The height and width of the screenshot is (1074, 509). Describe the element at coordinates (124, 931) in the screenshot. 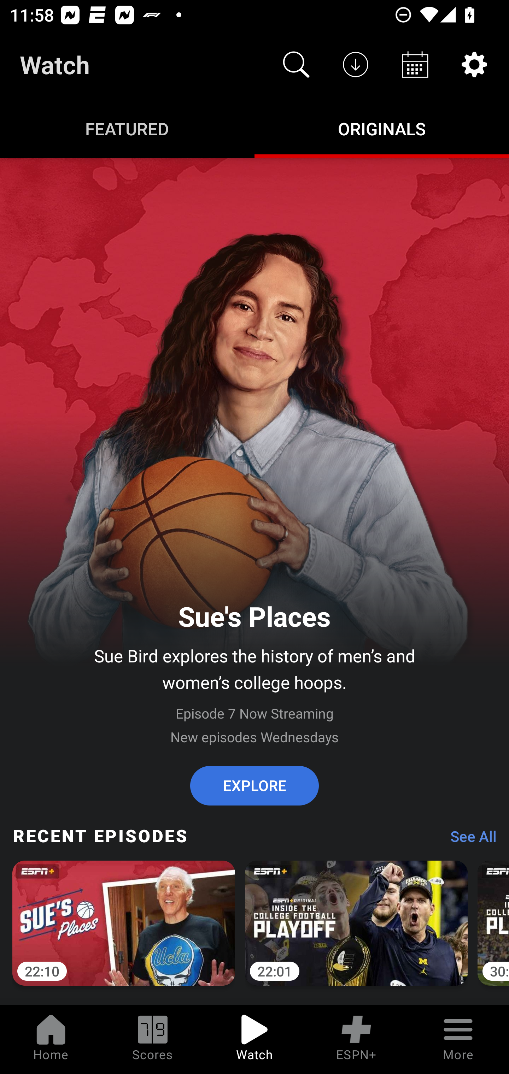

I see `22:10 What’s All That Bracket? (Ep. 7)` at that location.